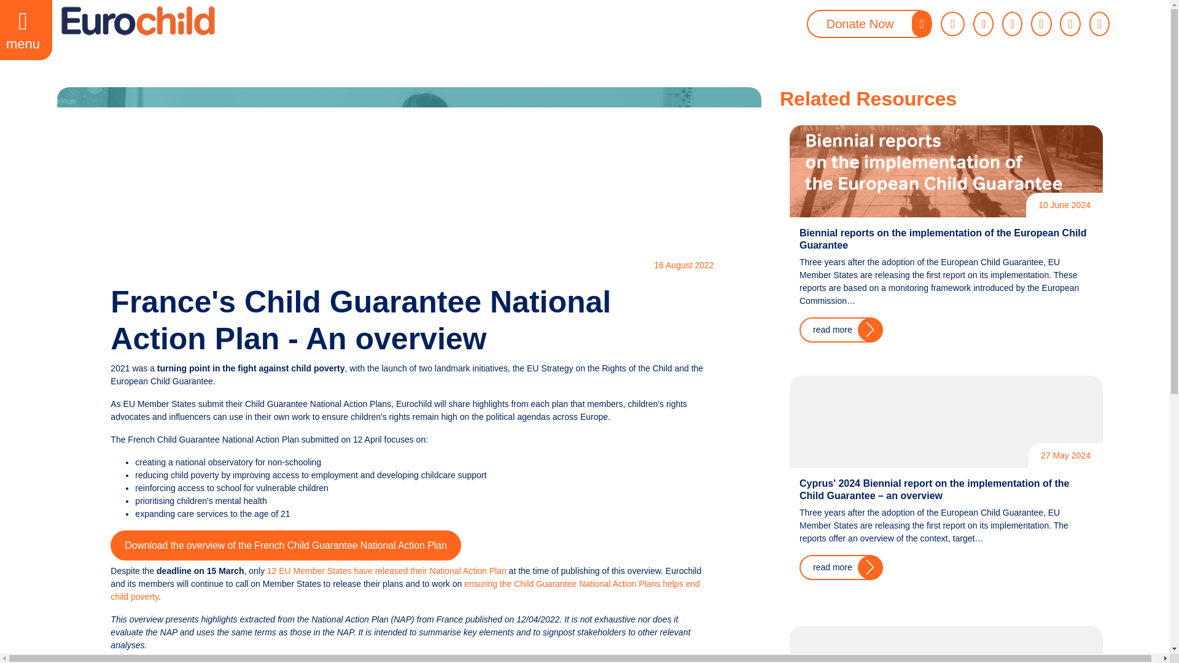 The width and height of the screenshot is (1179, 663). What do you see at coordinates (870, 23) in the screenshot?
I see `Donate Now` at bounding box center [870, 23].